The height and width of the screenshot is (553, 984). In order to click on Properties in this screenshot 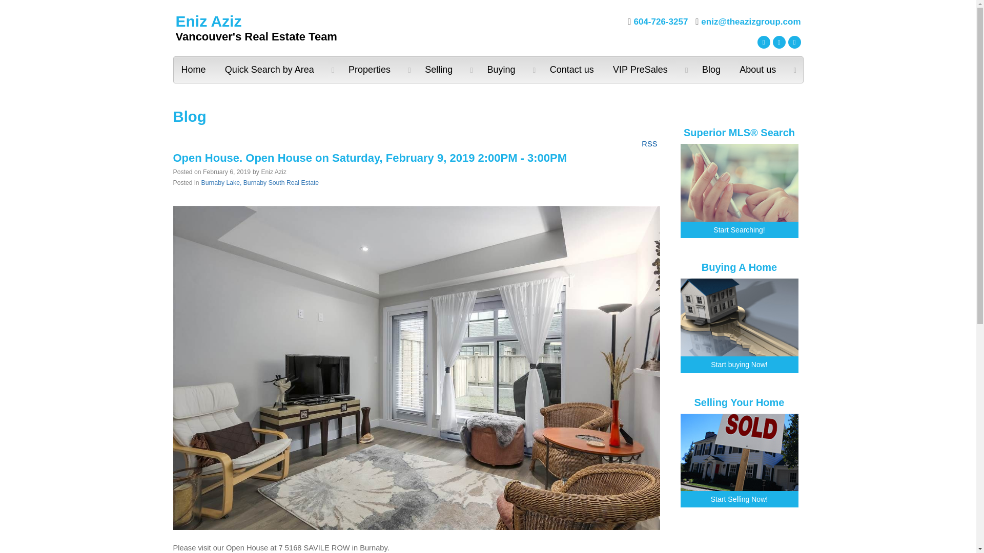, I will do `click(379, 70)`.